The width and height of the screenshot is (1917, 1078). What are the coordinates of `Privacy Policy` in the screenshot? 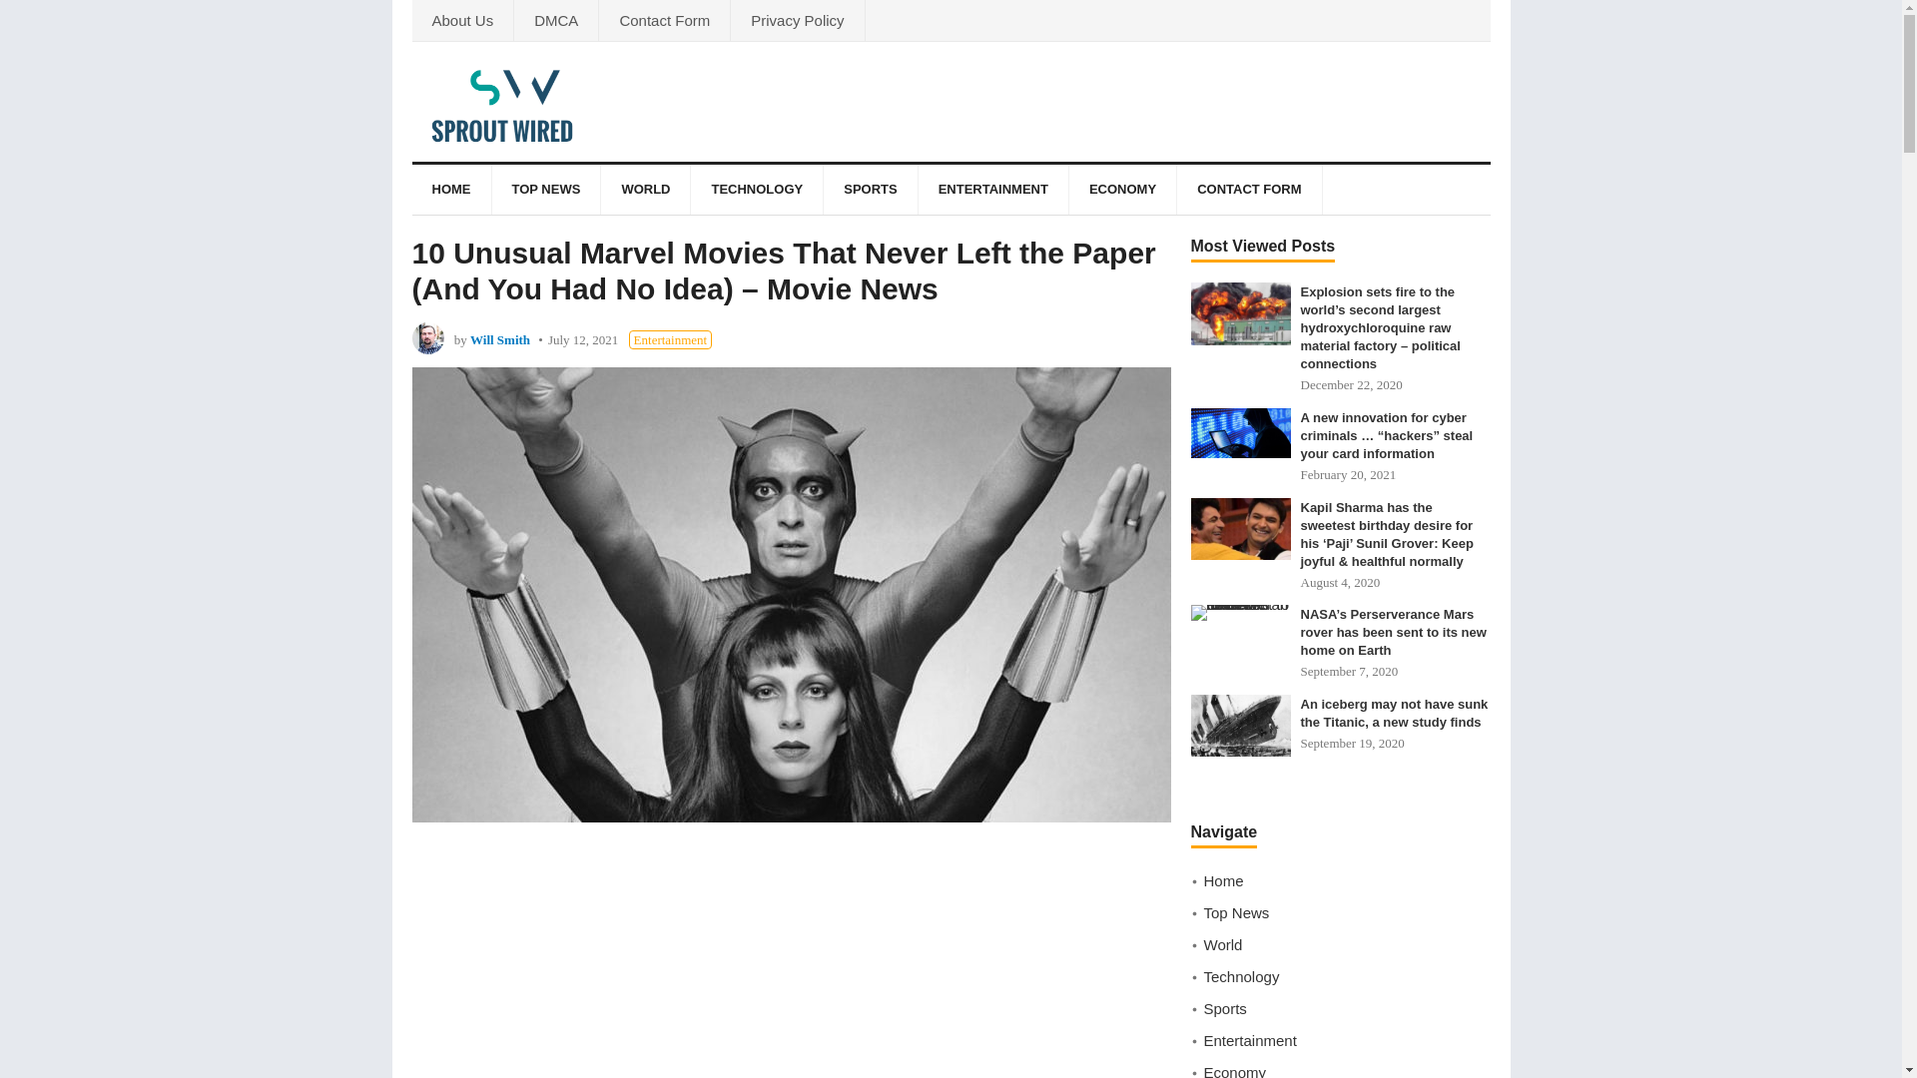 It's located at (797, 20).